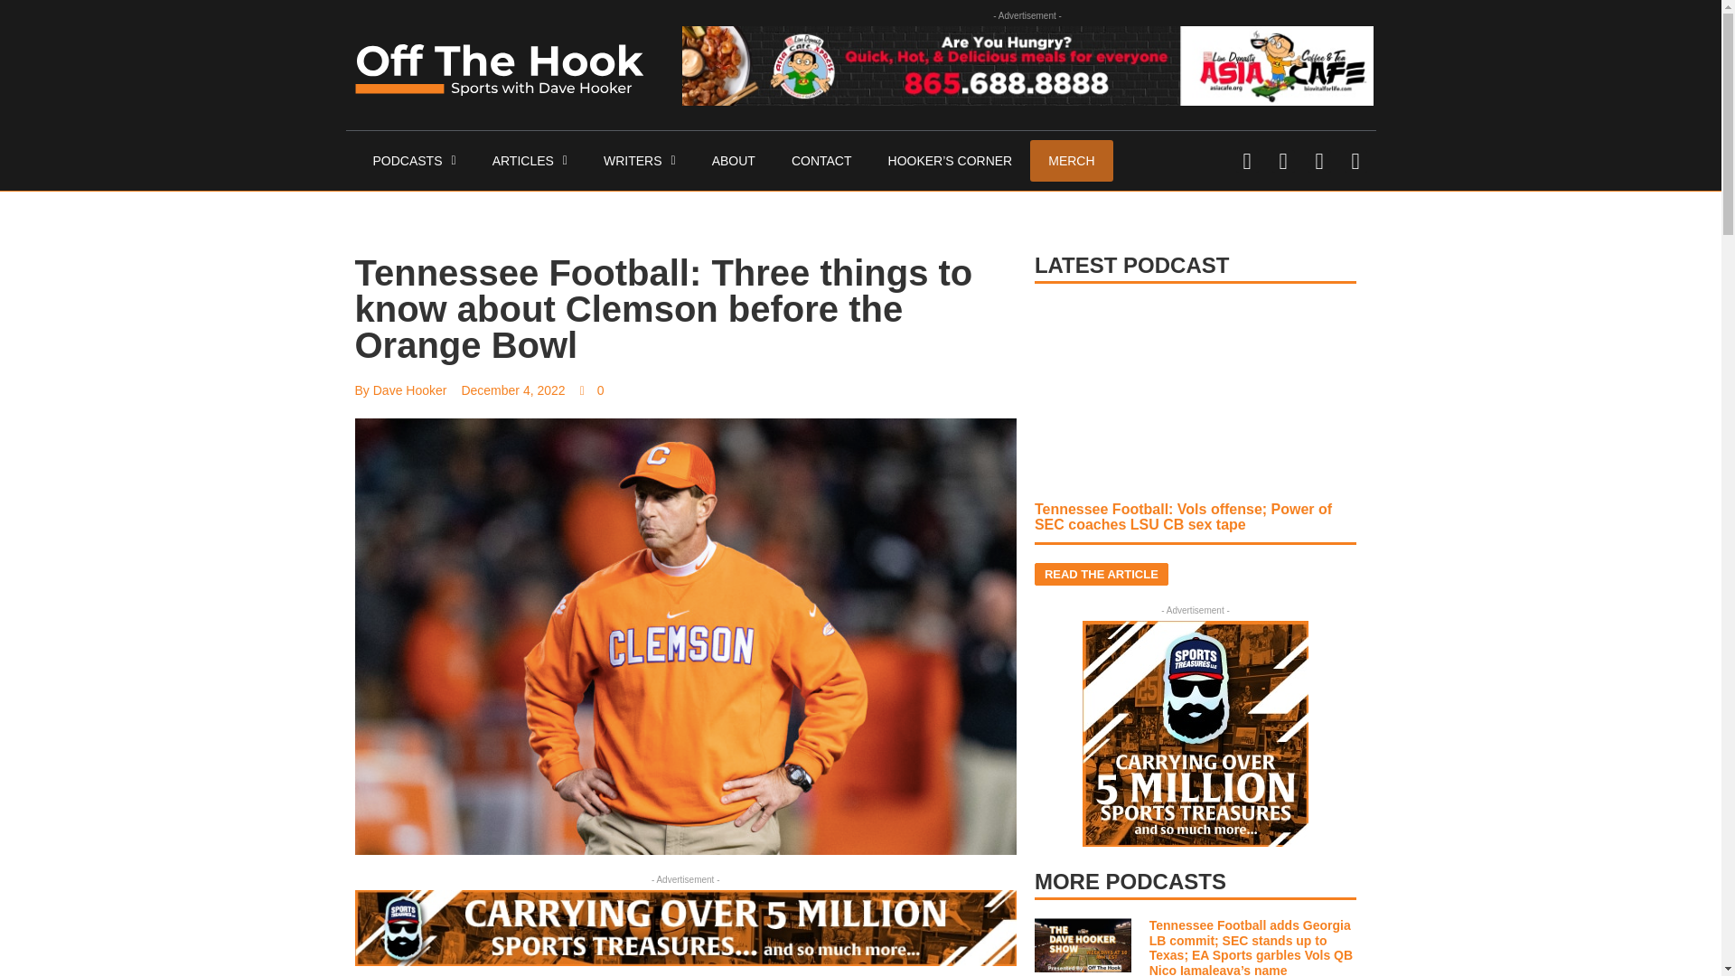 This screenshot has height=976, width=1735. Describe the element at coordinates (530, 161) in the screenshot. I see `ARTICLES` at that location.